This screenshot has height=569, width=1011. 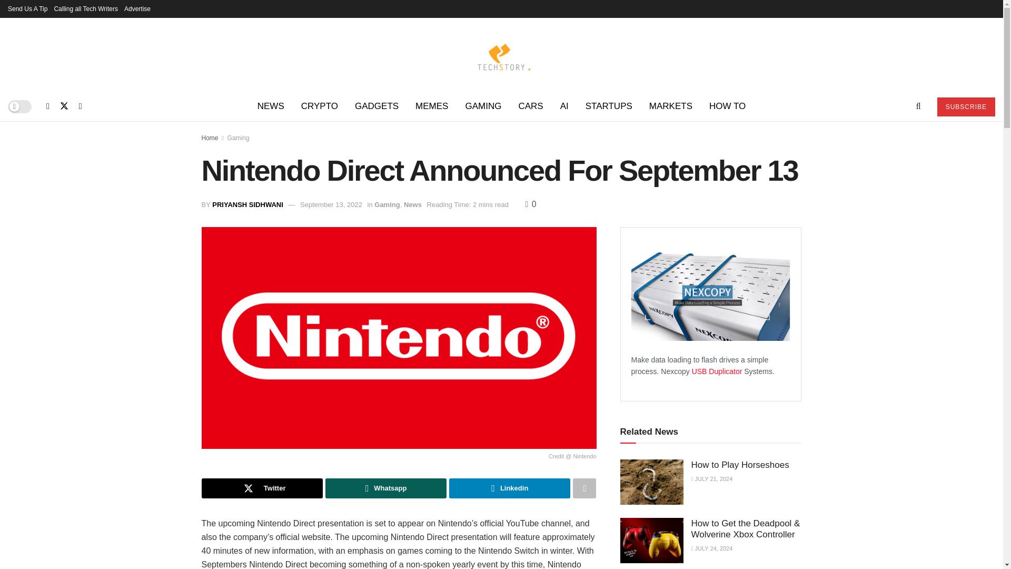 I want to click on Send Us A Tip, so click(x=27, y=8).